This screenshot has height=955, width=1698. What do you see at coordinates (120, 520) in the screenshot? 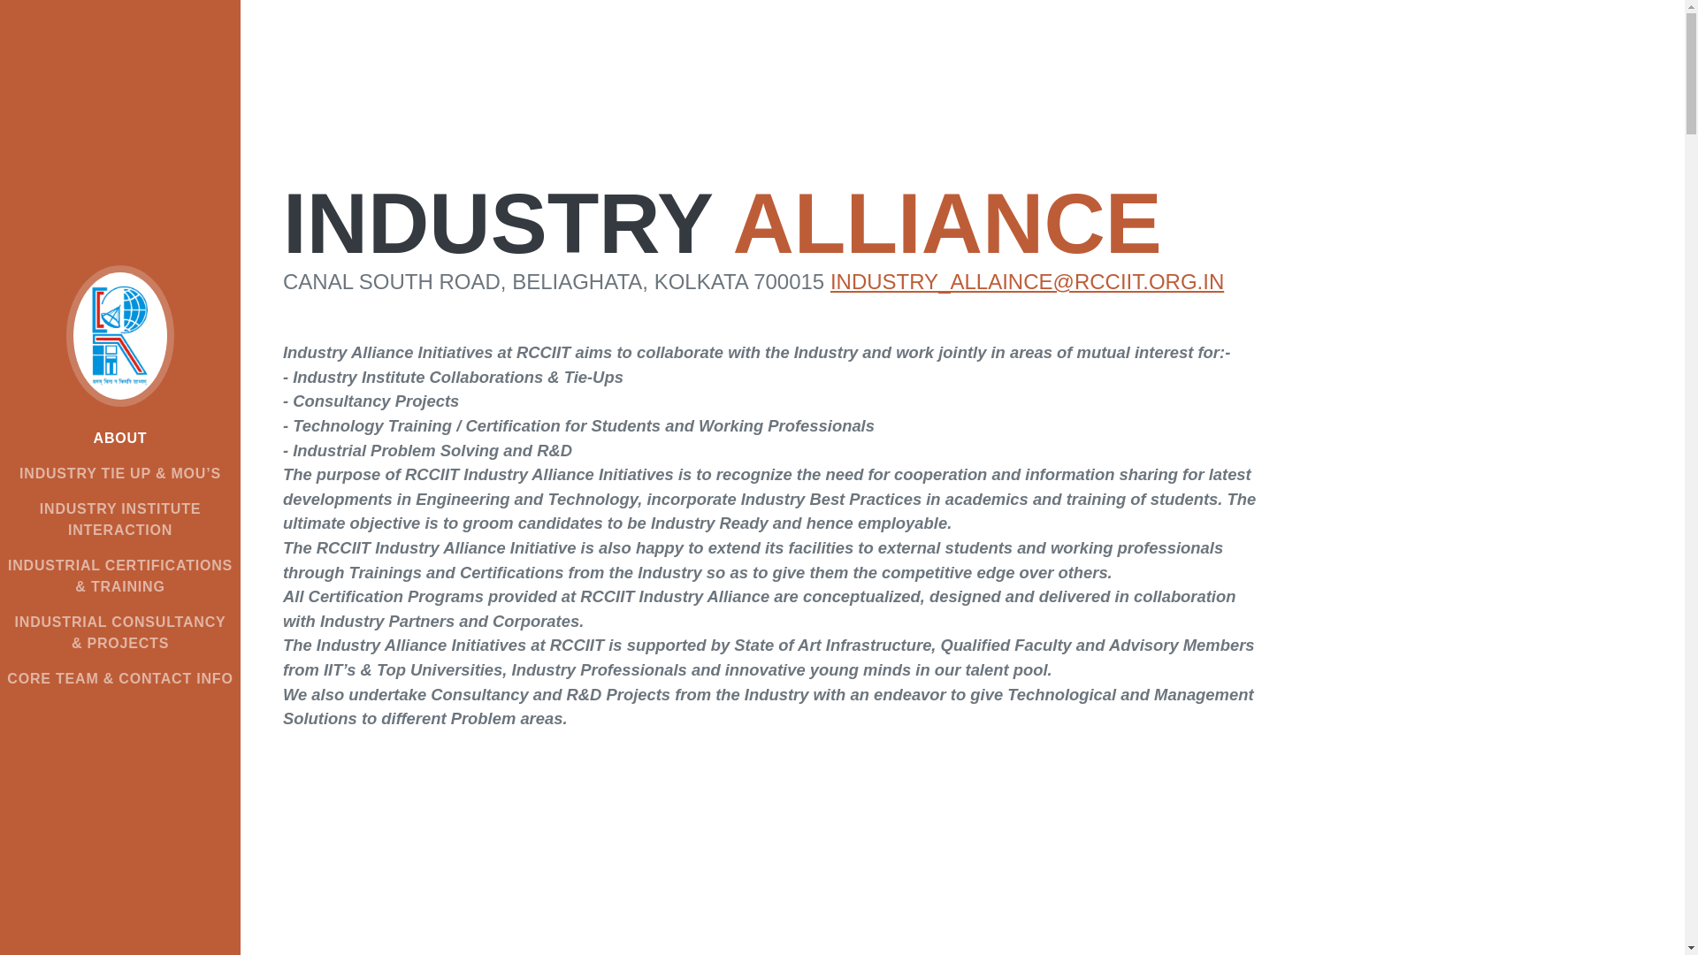
I see `INDUSTRY INSTITUTE INTERACTION` at bounding box center [120, 520].